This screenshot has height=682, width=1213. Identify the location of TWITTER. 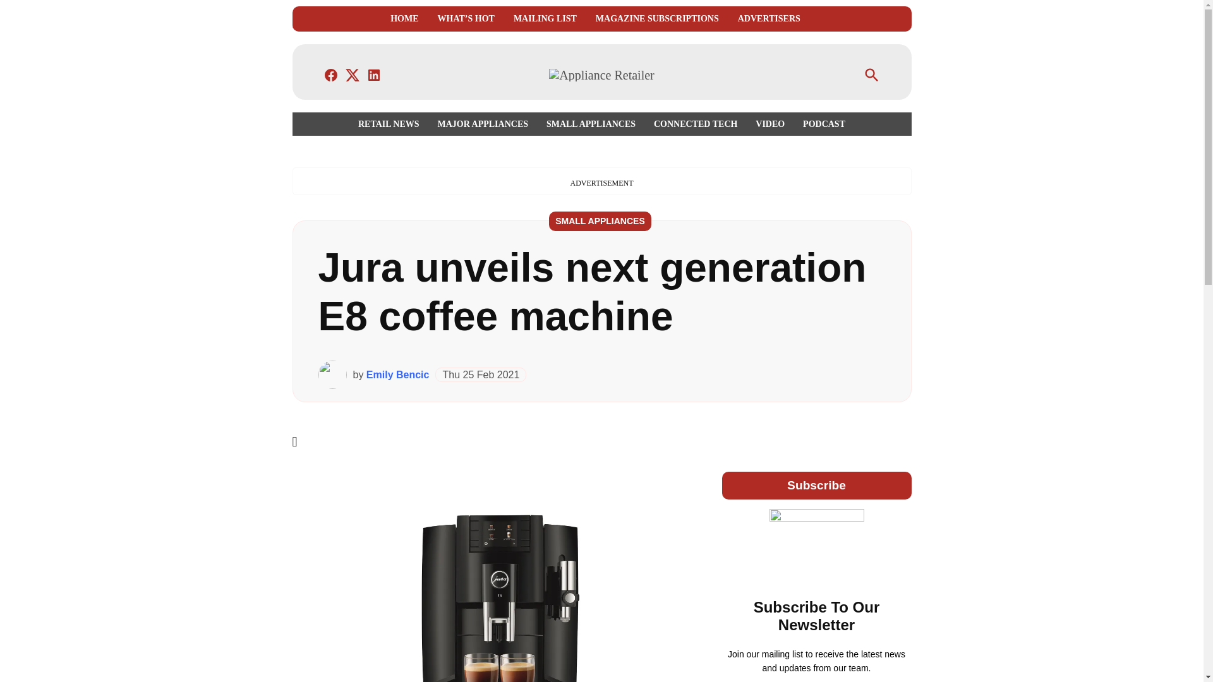
(353, 75).